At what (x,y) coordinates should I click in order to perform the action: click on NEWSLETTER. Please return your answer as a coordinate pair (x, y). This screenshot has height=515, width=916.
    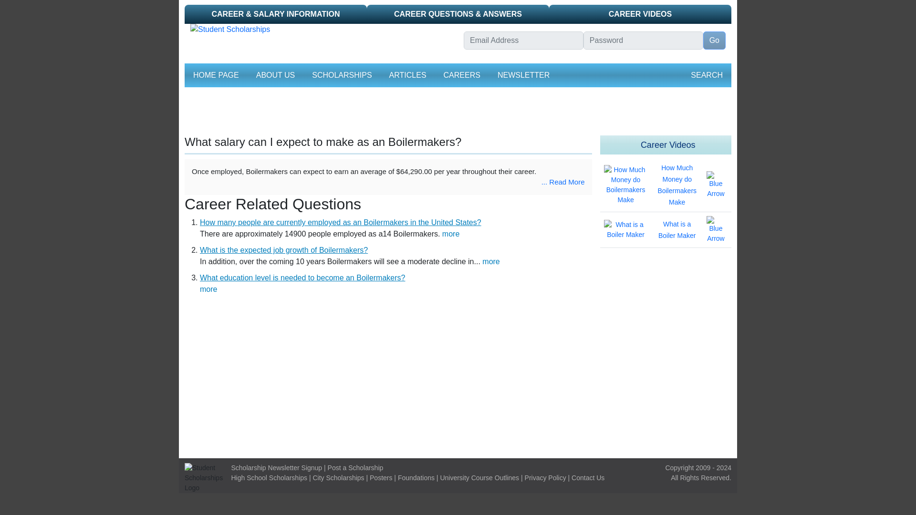
    Looking at the image, I should click on (523, 75).